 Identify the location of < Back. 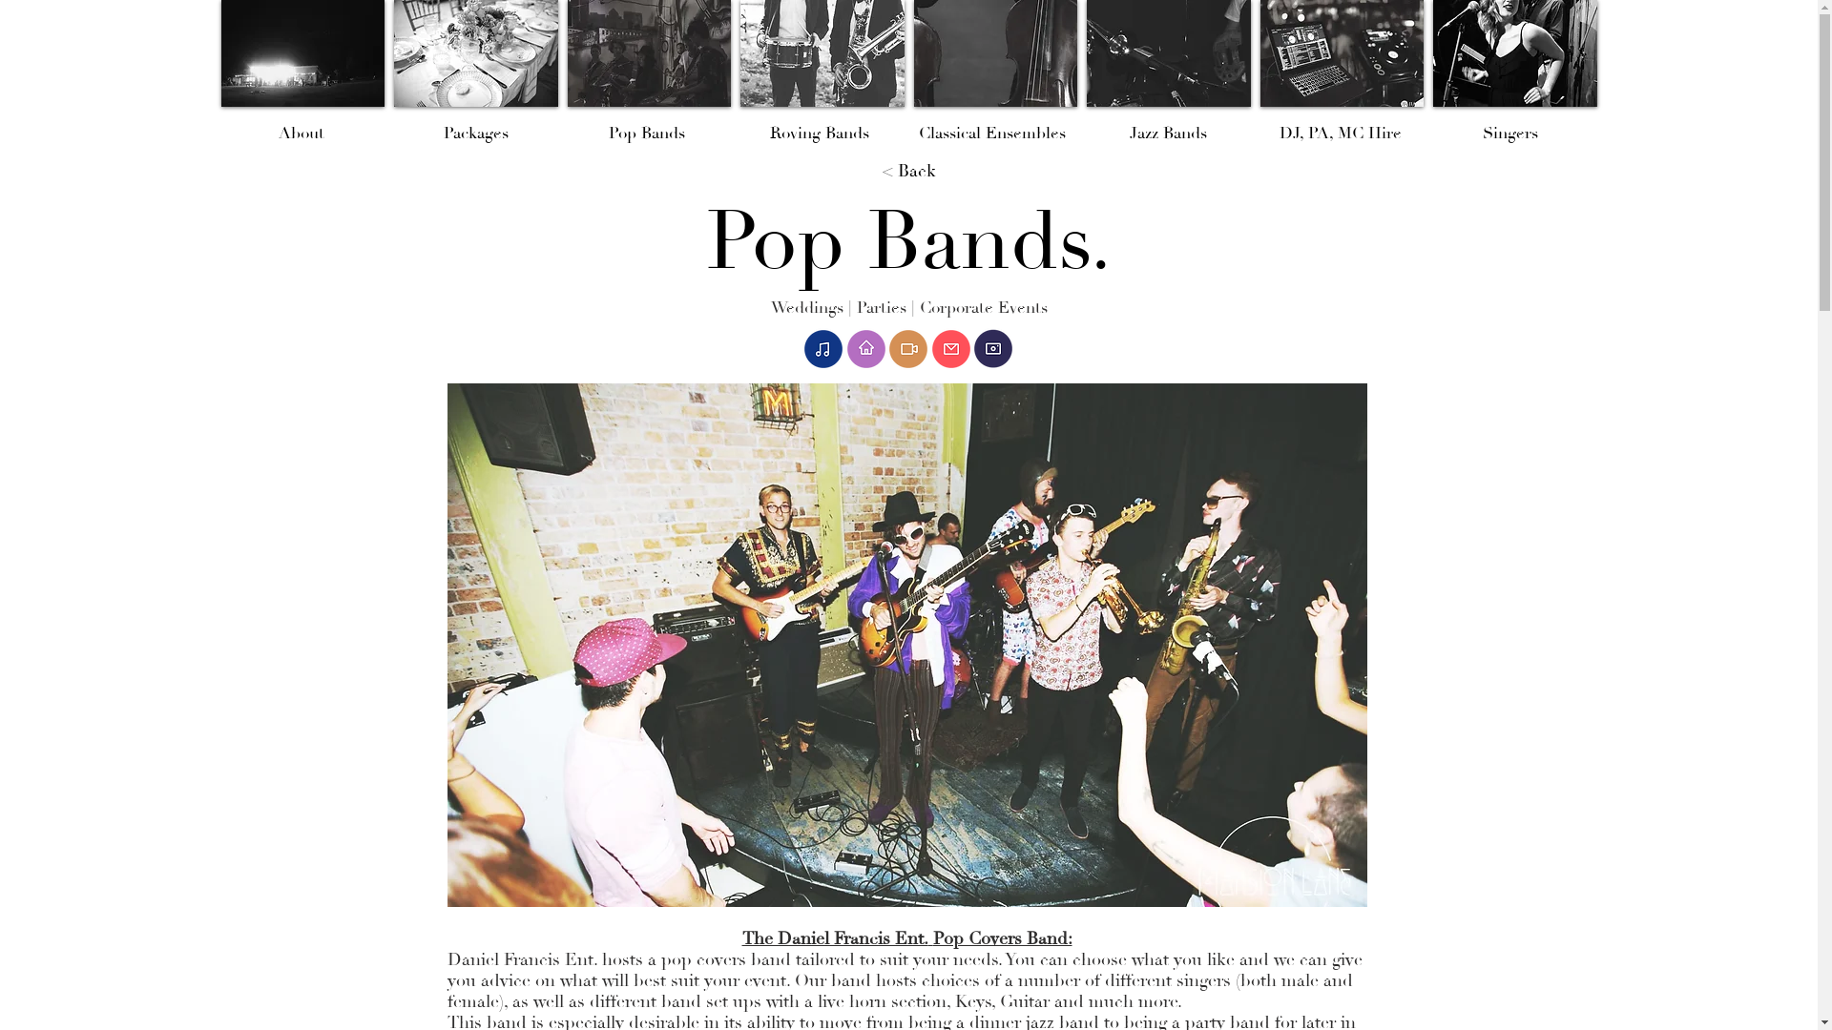
(909, 172).